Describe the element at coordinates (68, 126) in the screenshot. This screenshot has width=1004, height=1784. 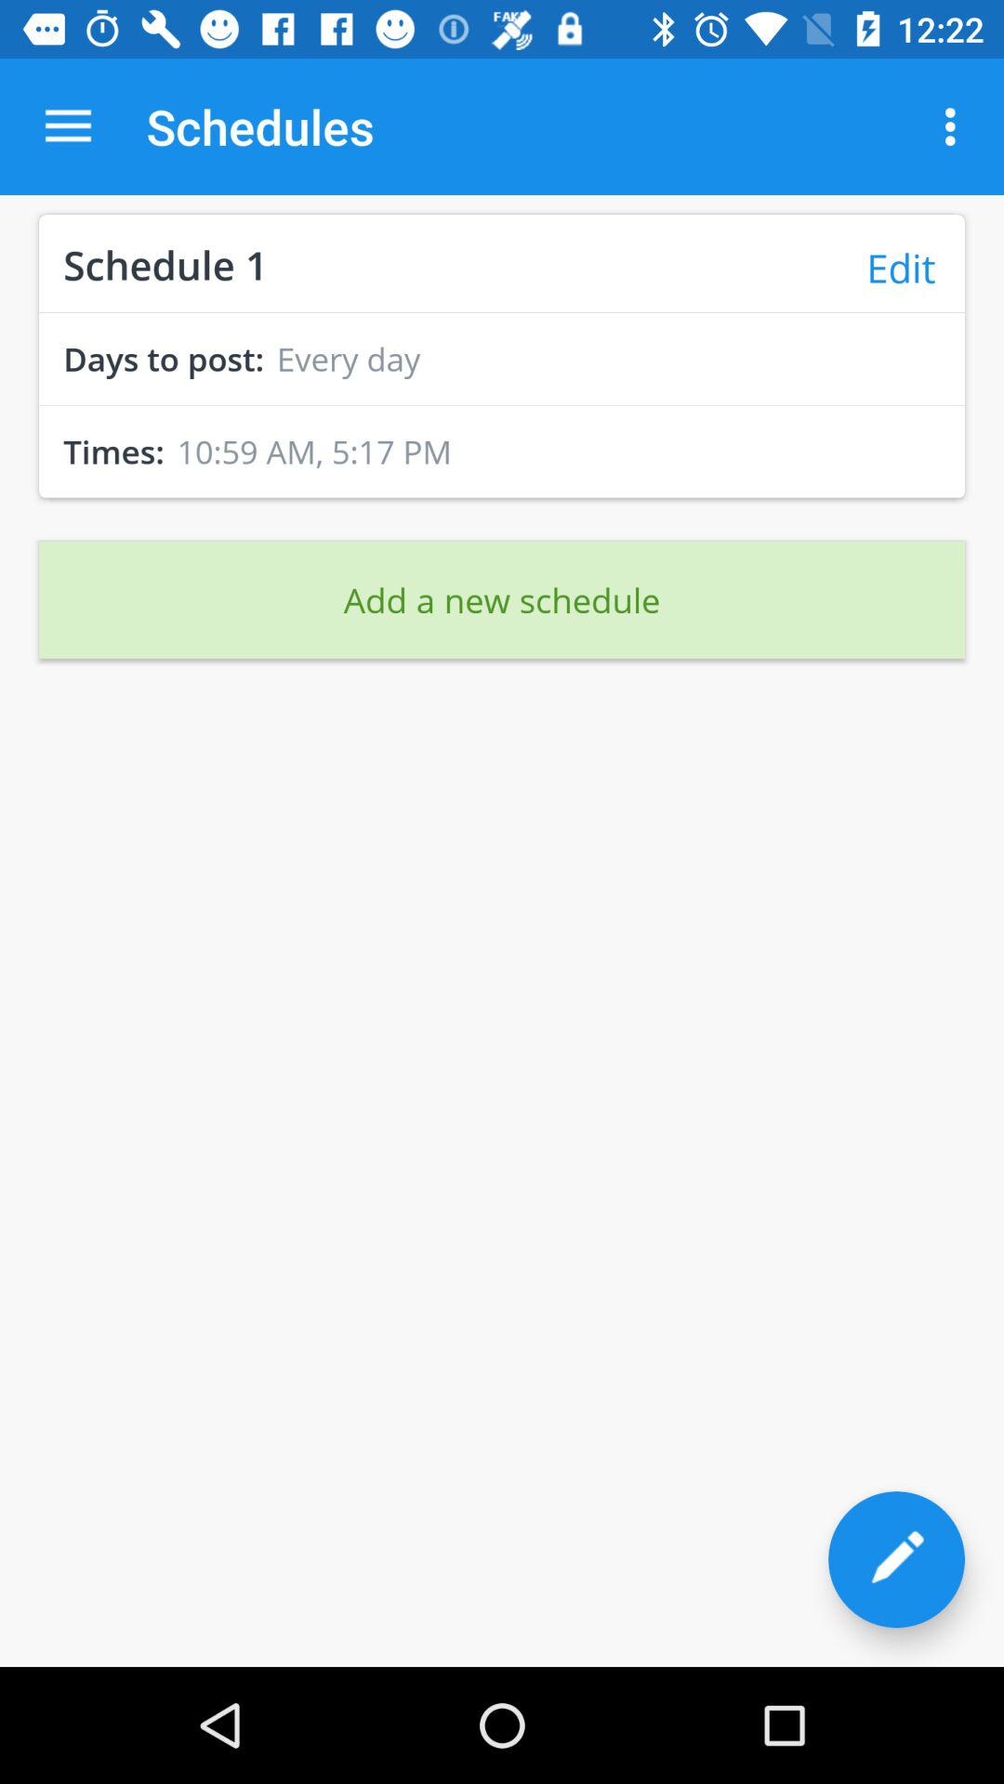
I see `turn on the item to the left of the schedules icon` at that location.